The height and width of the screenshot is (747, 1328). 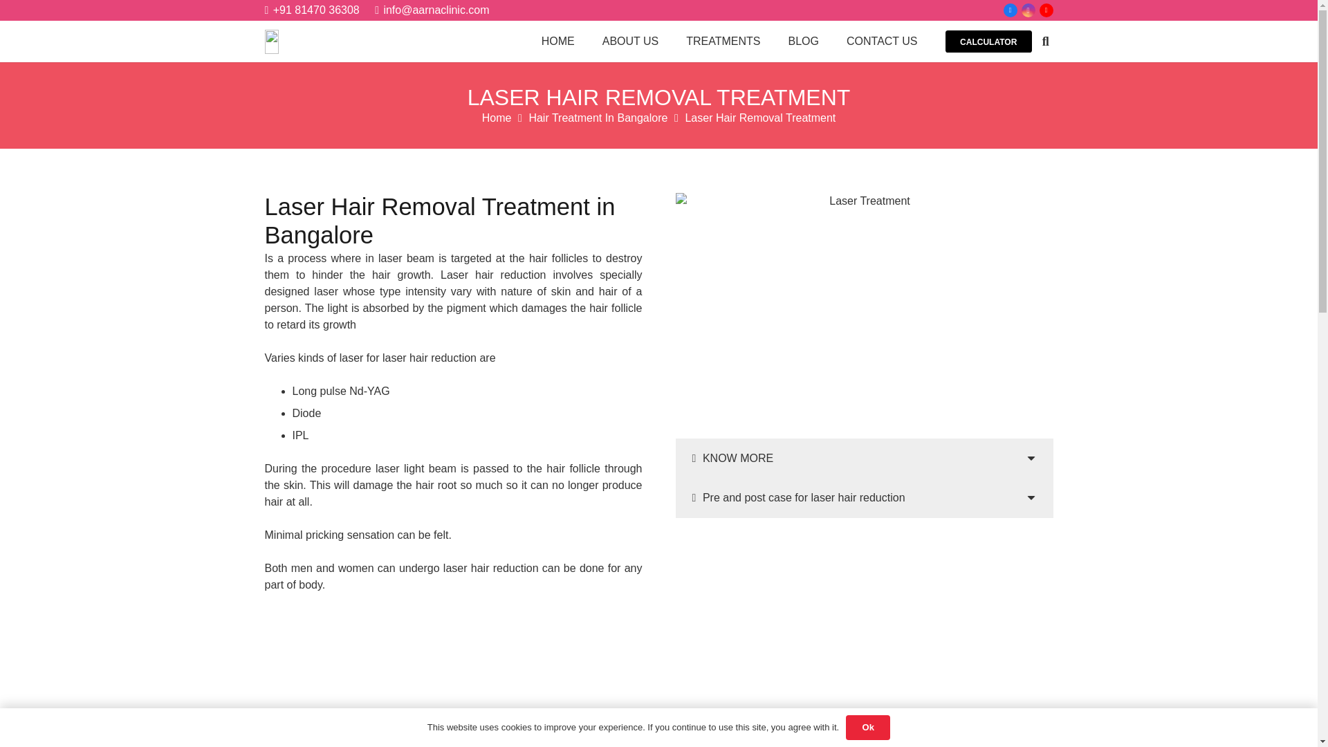 I want to click on Instagram, so click(x=1028, y=10).